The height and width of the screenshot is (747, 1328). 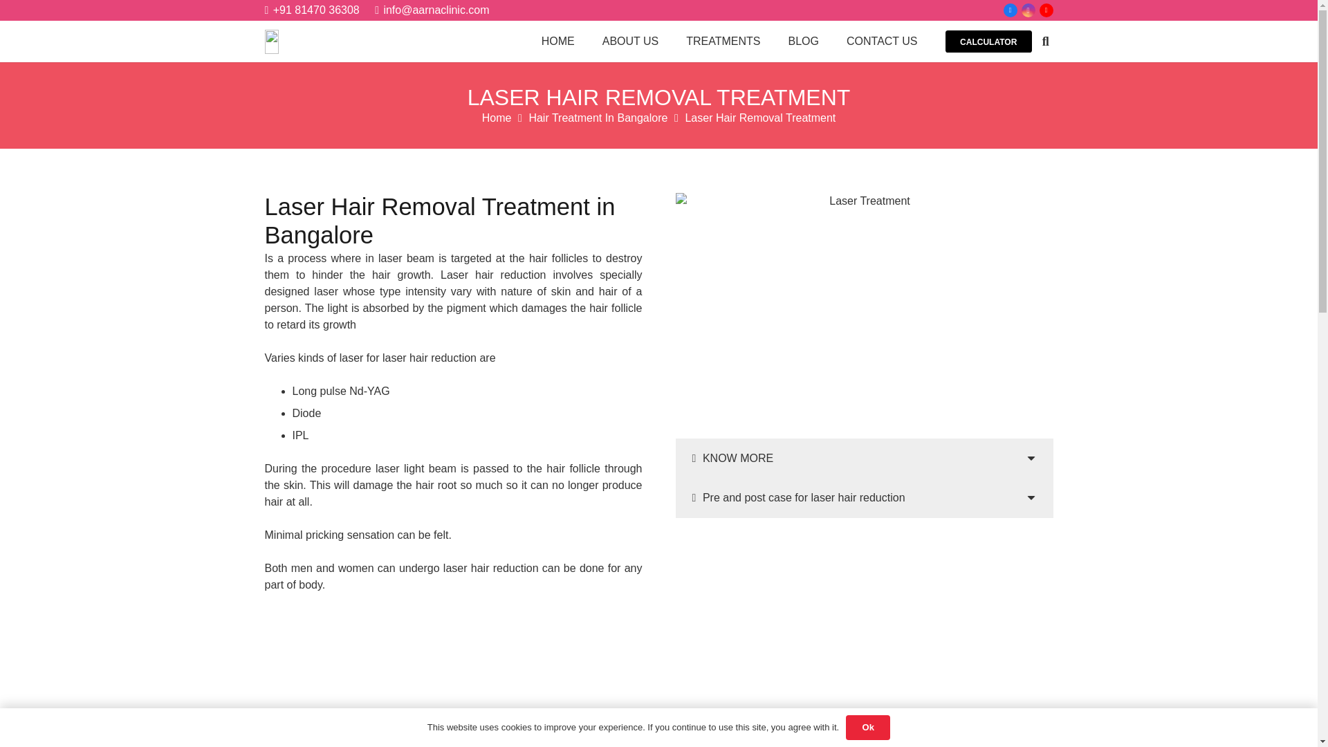 I want to click on Instagram, so click(x=1028, y=10).